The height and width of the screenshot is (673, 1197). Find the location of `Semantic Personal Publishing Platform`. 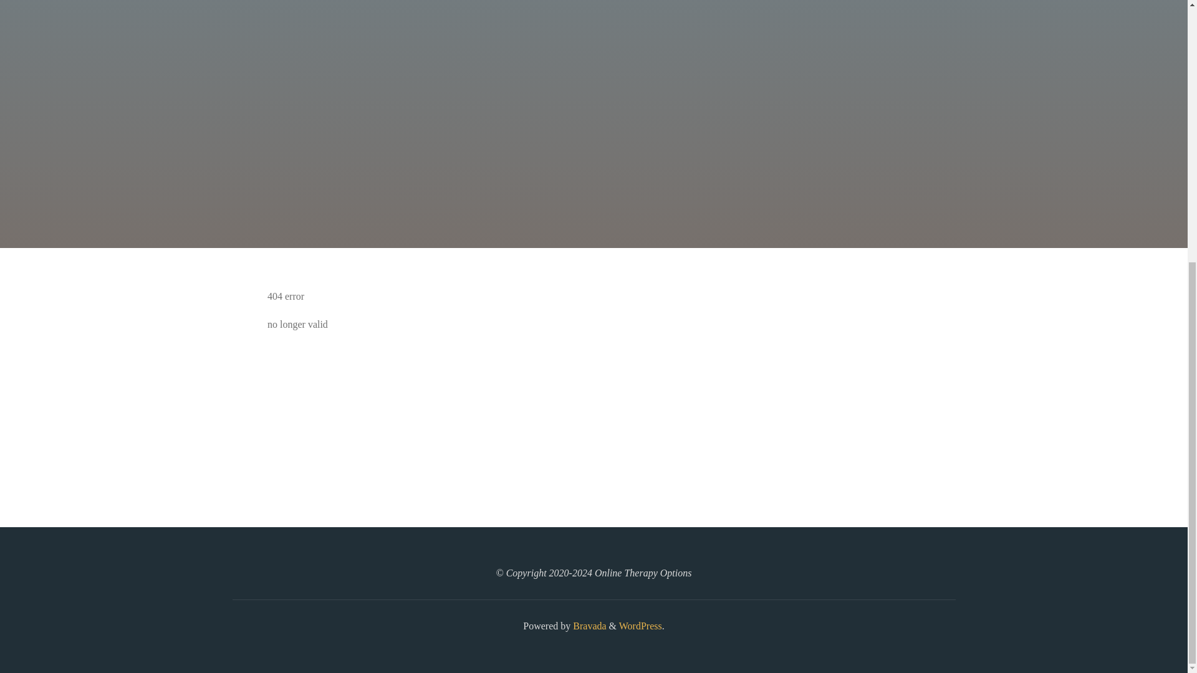

Semantic Personal Publishing Platform is located at coordinates (640, 626).